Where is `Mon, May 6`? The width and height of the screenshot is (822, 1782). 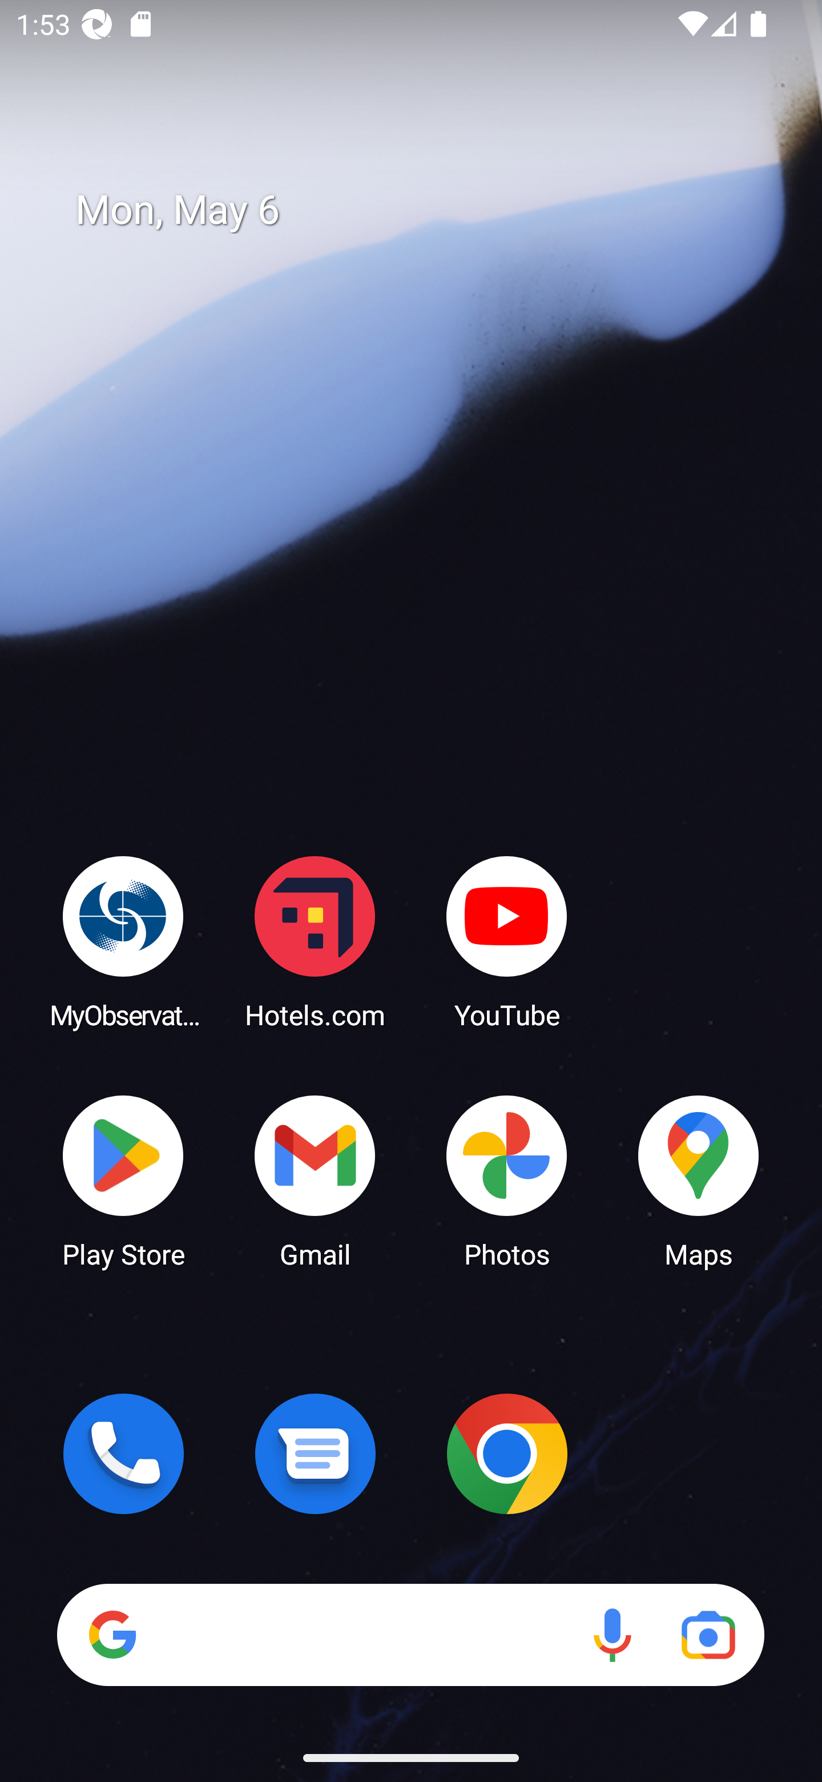
Mon, May 6 is located at coordinates (427, 210).